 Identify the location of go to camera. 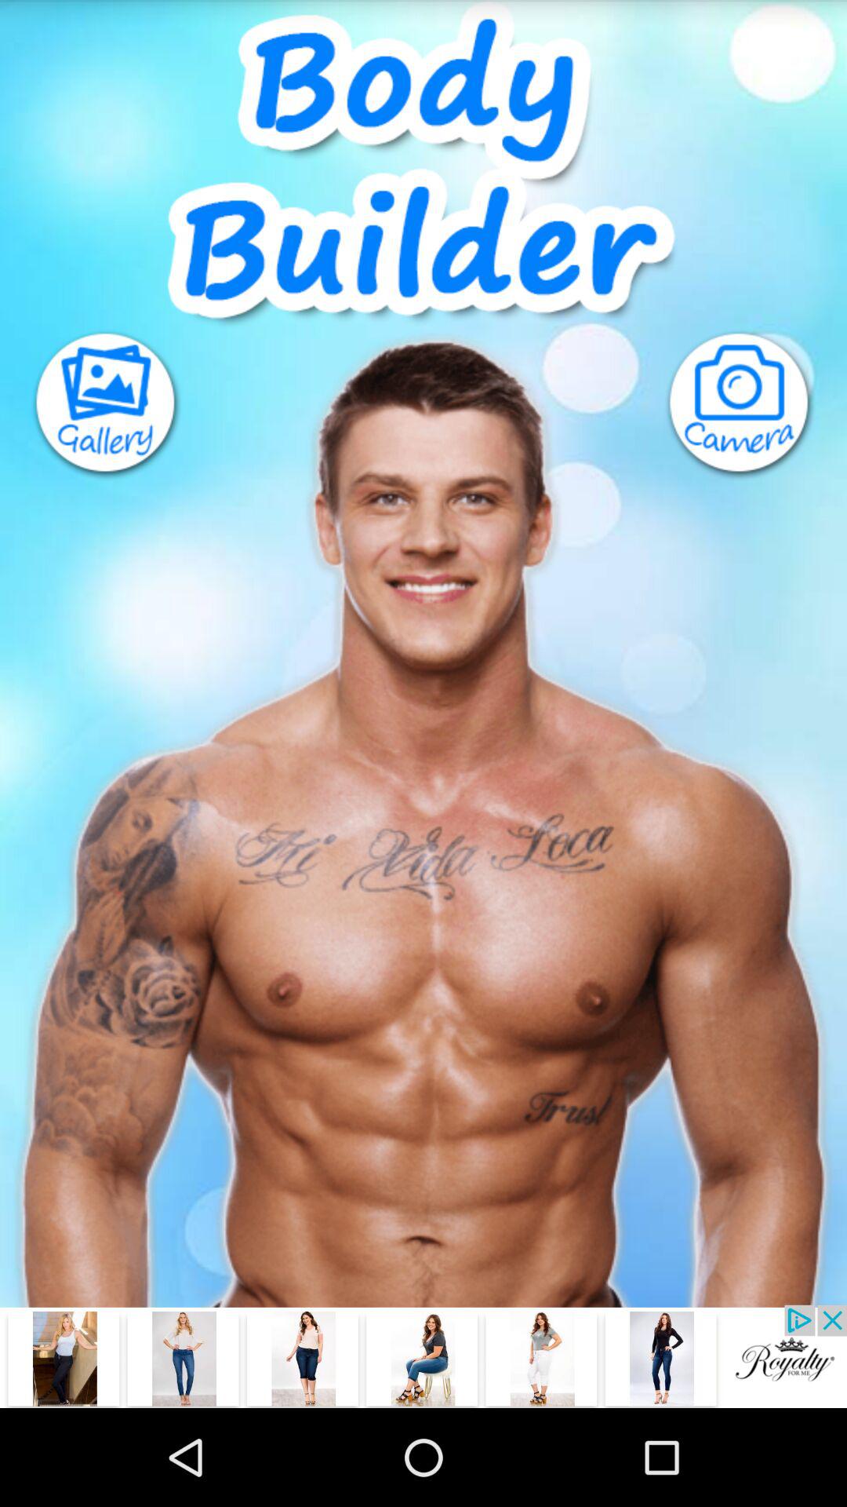
(756, 405).